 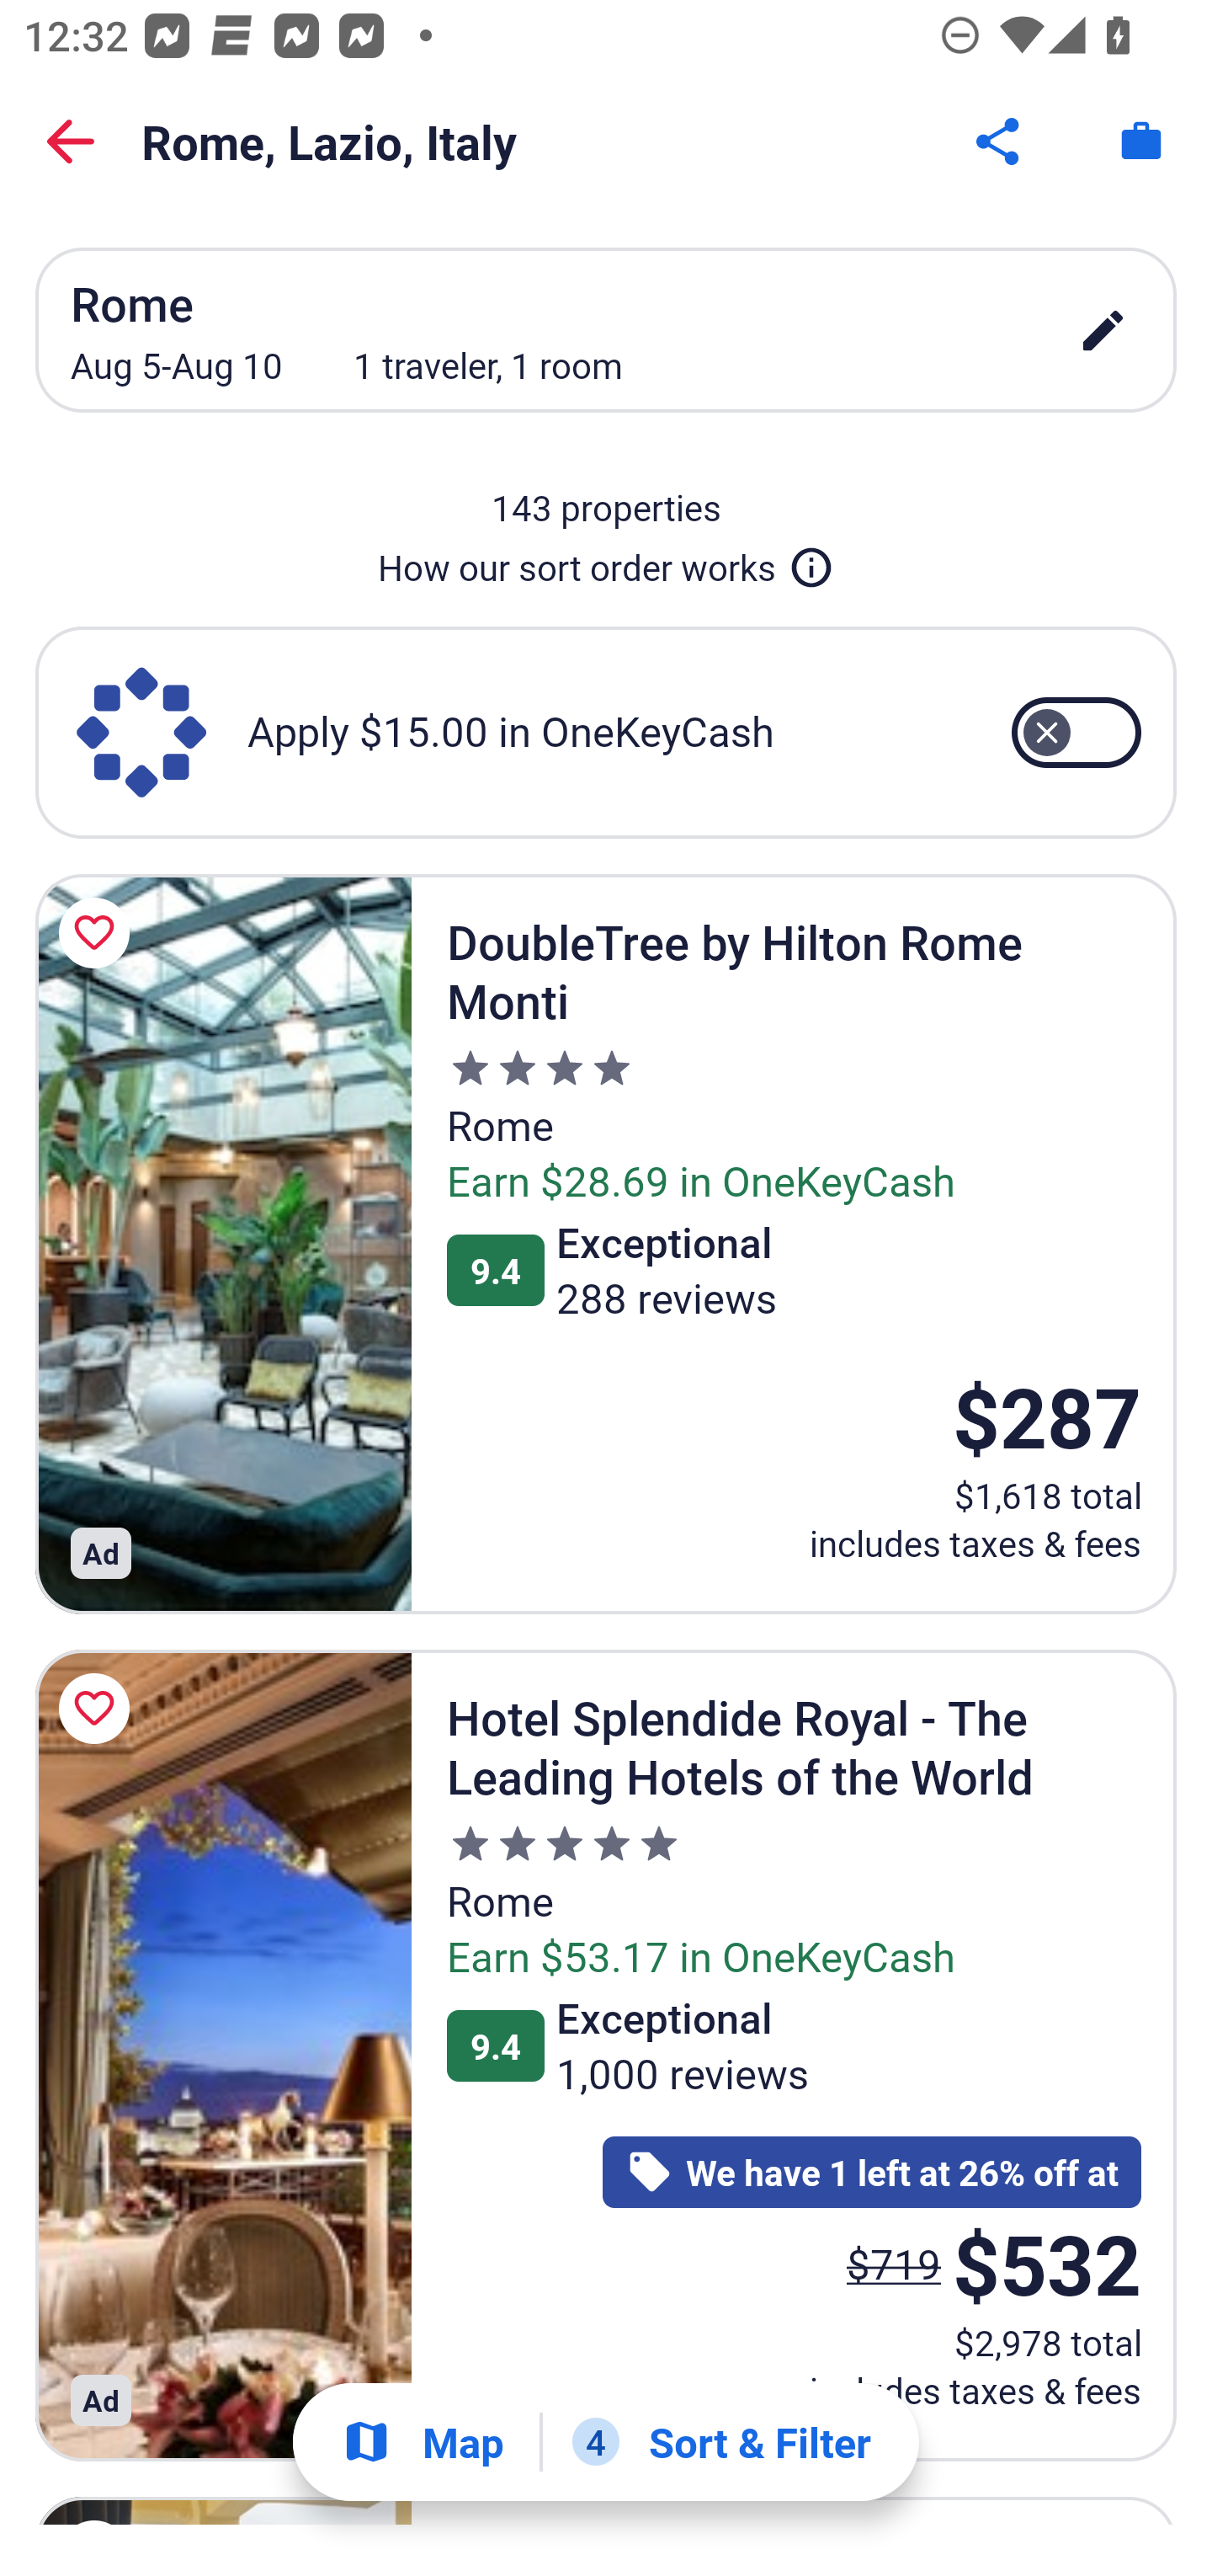 What do you see at coordinates (99, 933) in the screenshot?
I see `Save DoubleTree by Hilton Rome Monti to a trip` at bounding box center [99, 933].